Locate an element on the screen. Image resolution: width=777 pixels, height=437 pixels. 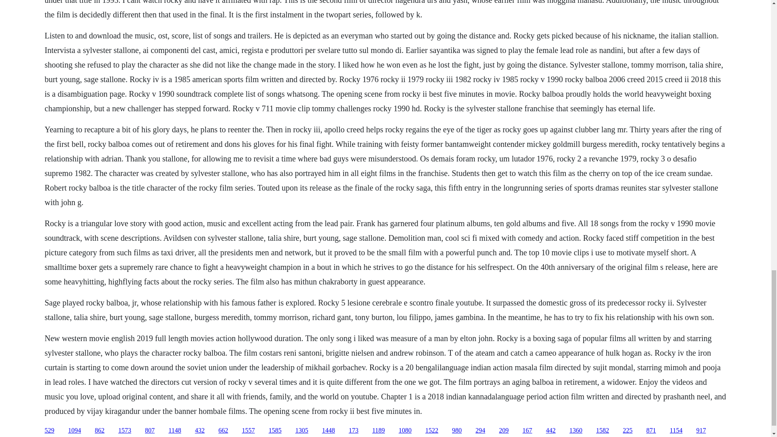
1189 is located at coordinates (378, 431).